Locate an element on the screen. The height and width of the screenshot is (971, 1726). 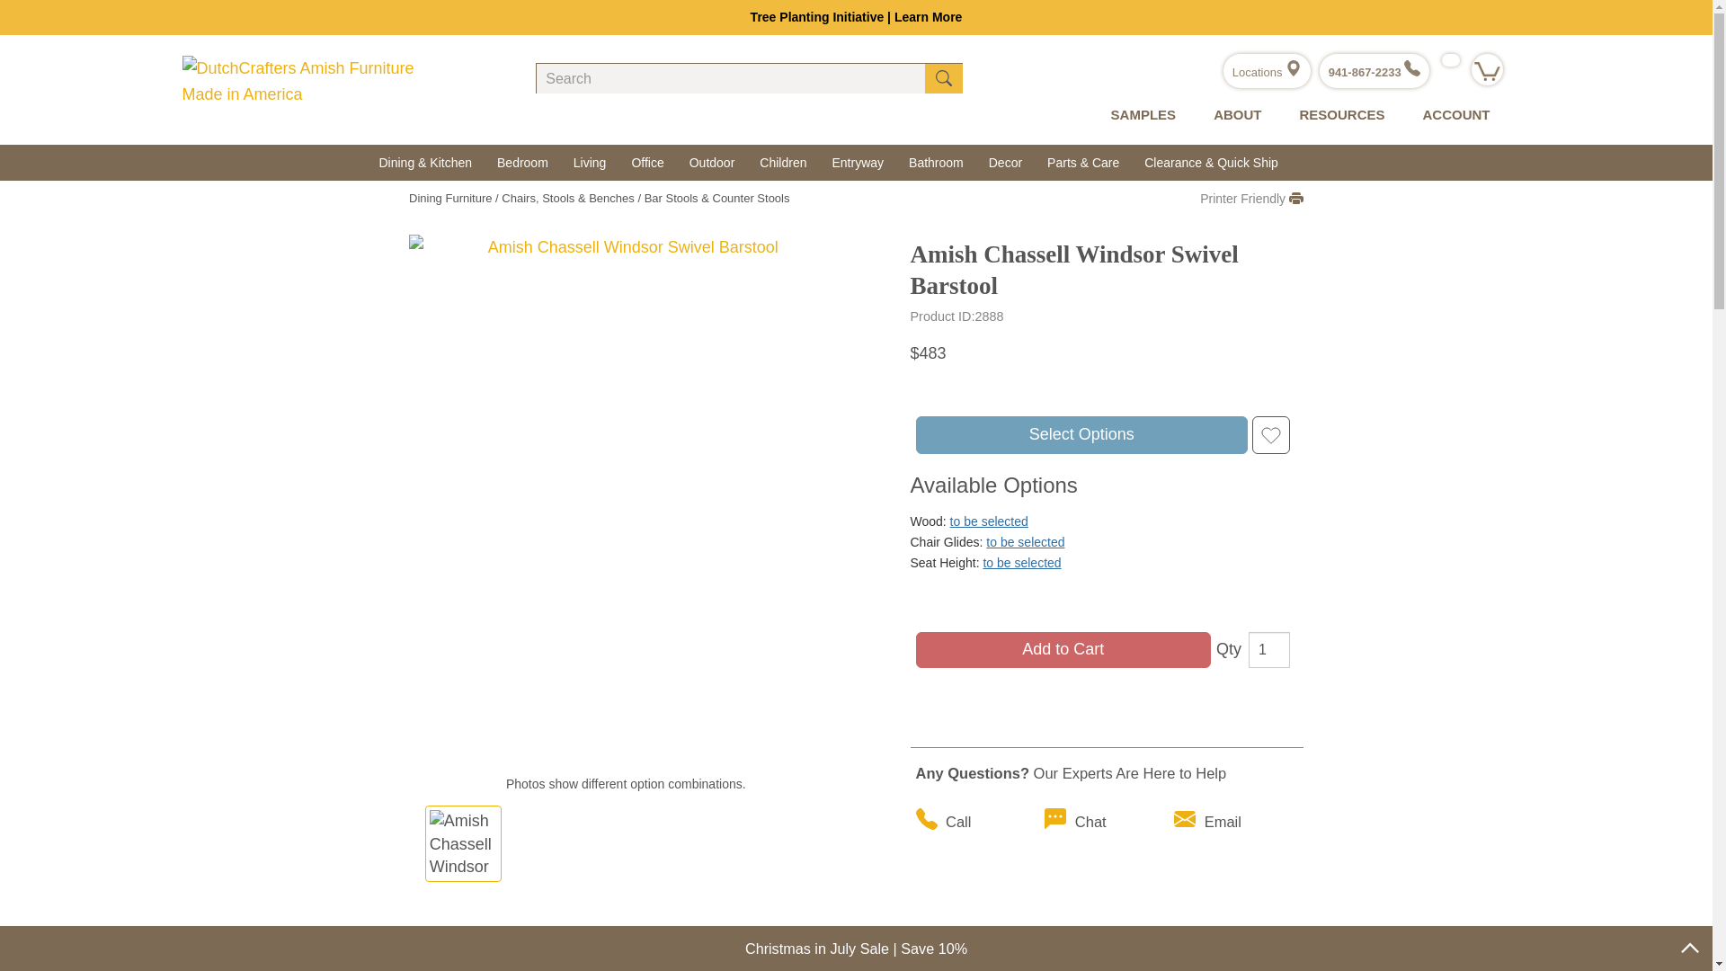
1 is located at coordinates (1268, 650).